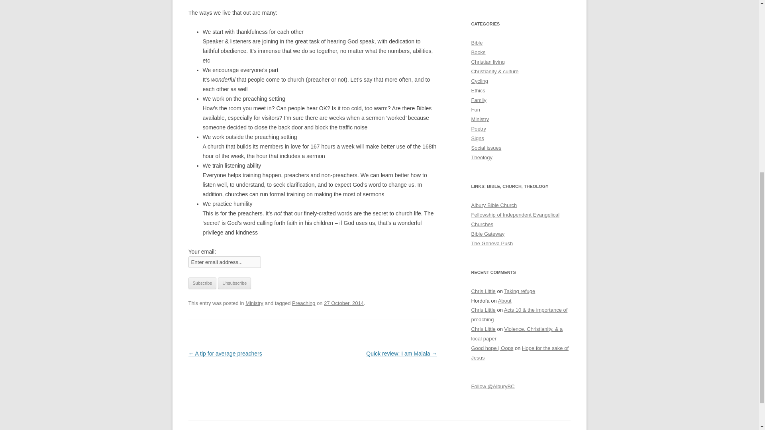  What do you see at coordinates (478, 129) in the screenshot?
I see `Poetry` at bounding box center [478, 129].